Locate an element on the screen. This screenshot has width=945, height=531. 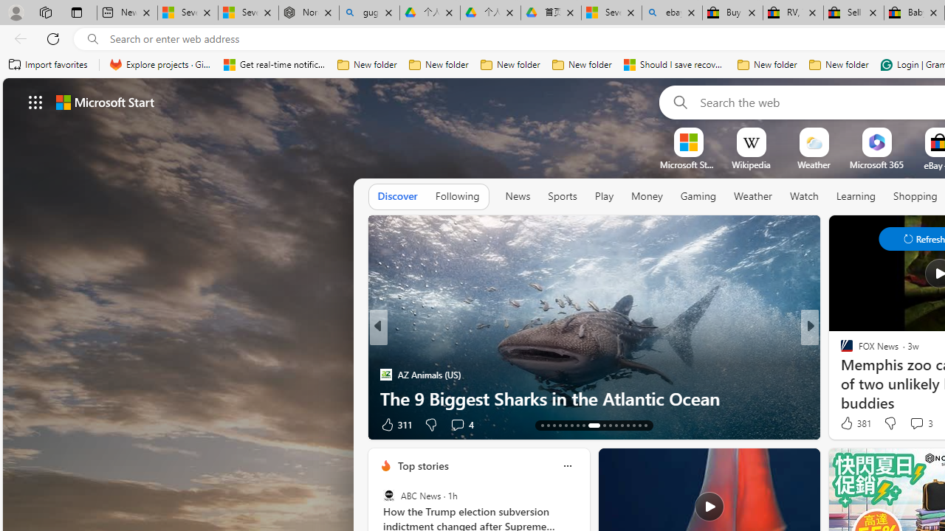
192 Like is located at coordinates (850, 423).